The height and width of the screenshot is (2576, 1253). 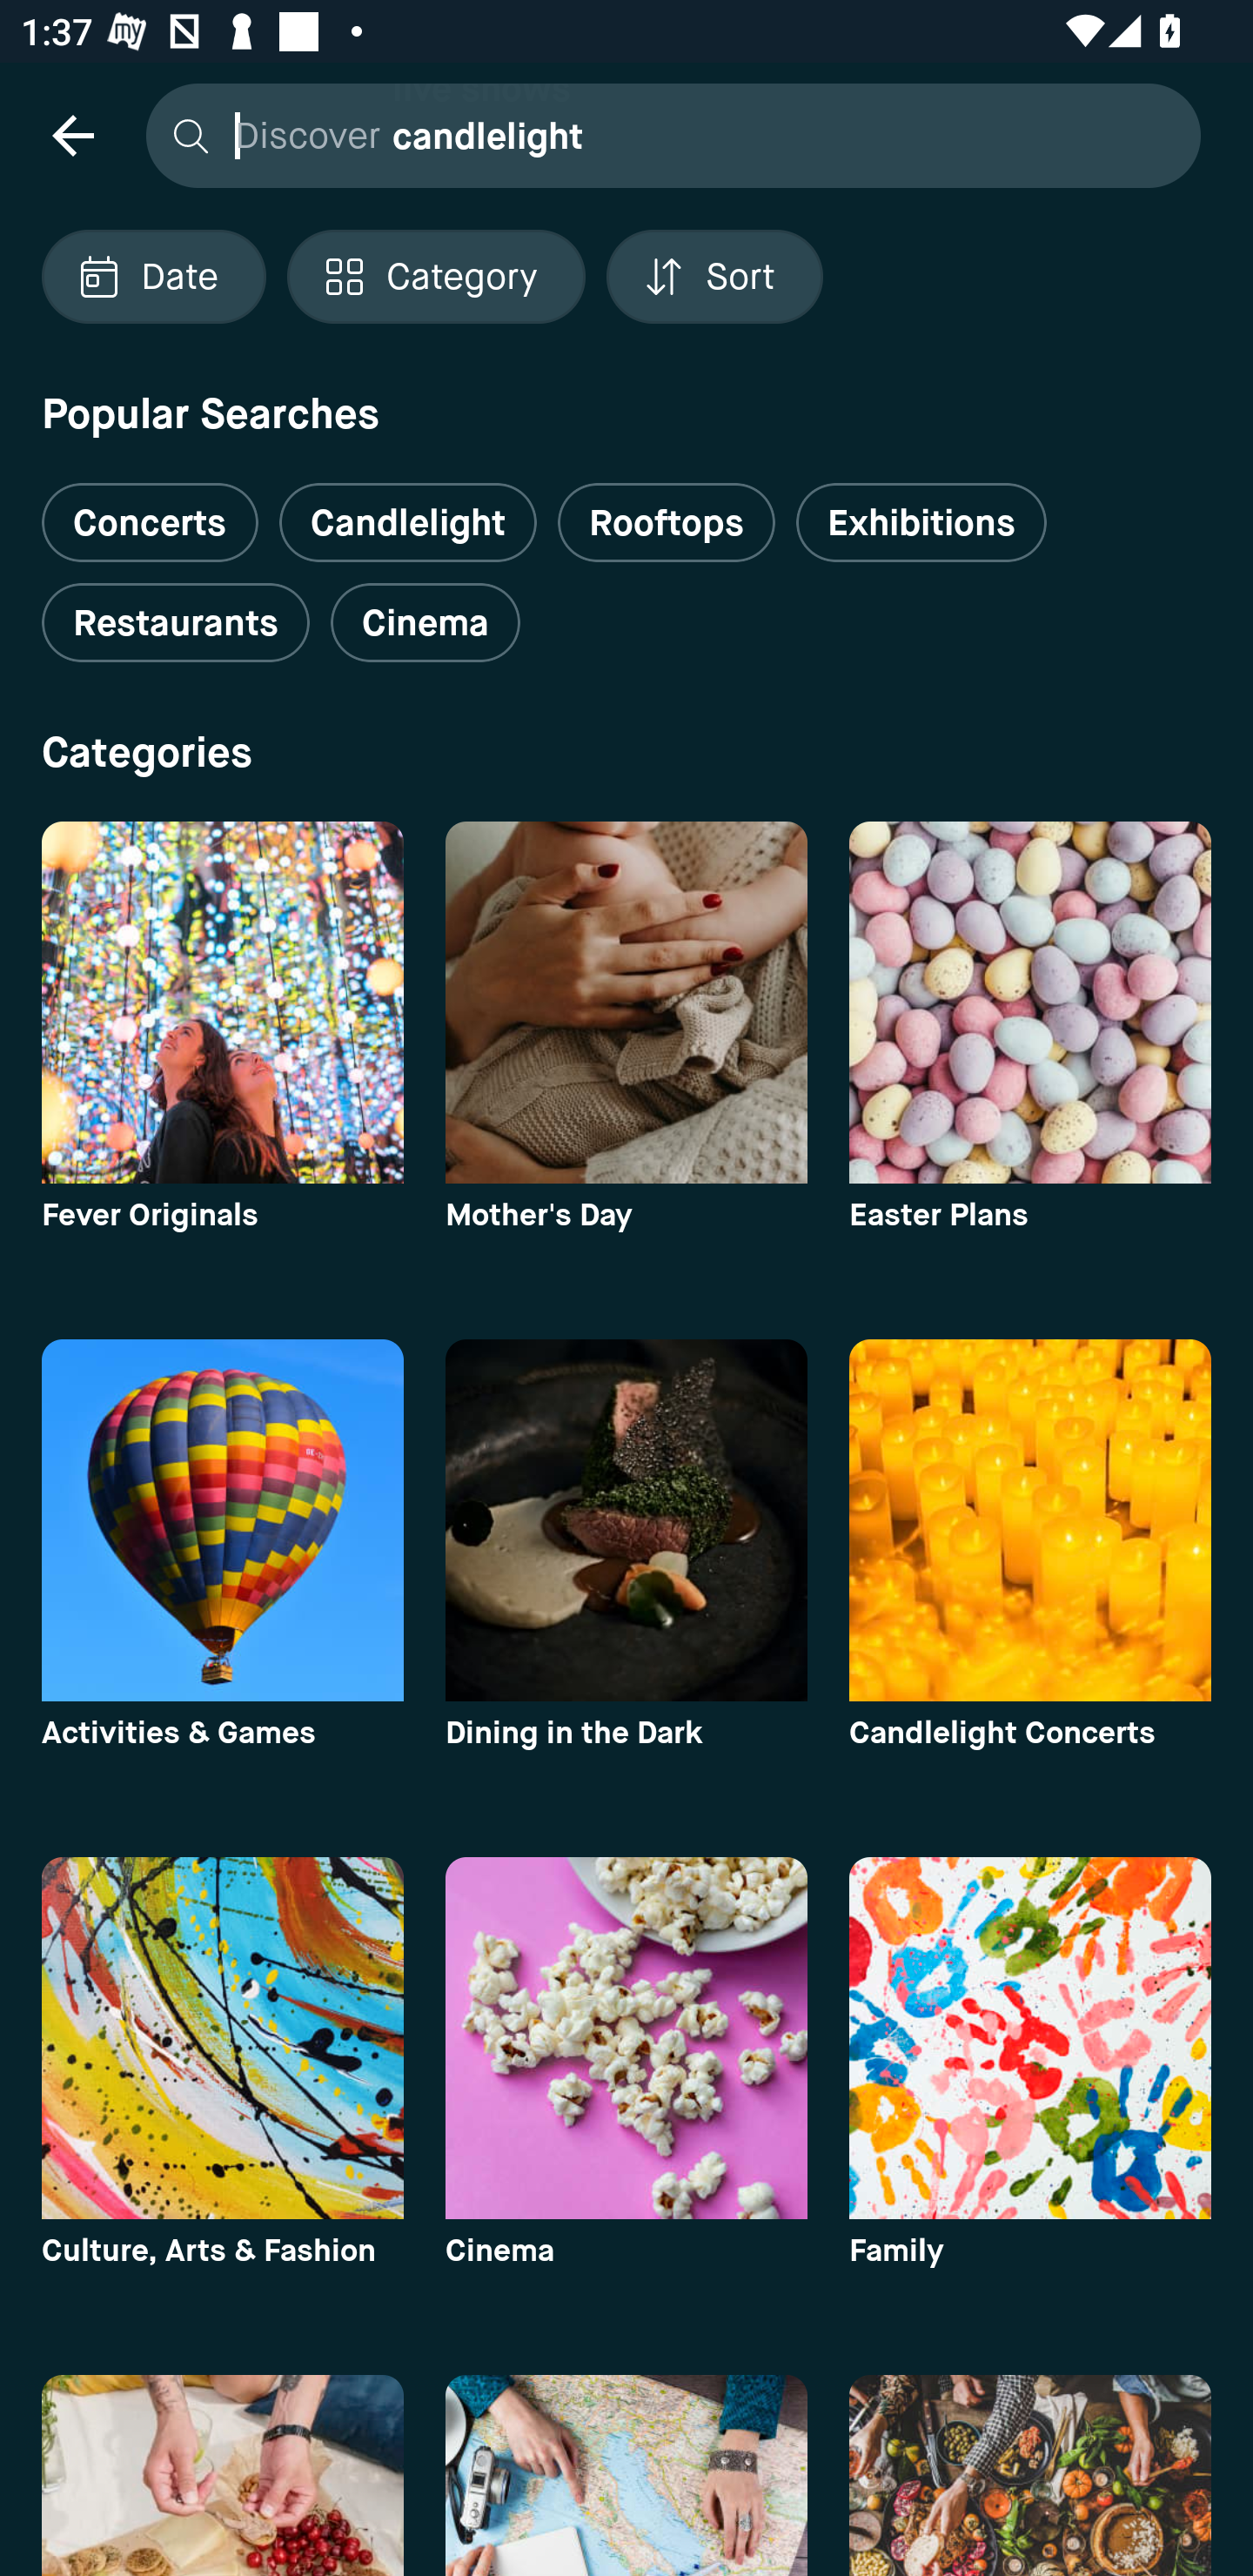 What do you see at coordinates (626, 2475) in the screenshot?
I see `category image` at bounding box center [626, 2475].